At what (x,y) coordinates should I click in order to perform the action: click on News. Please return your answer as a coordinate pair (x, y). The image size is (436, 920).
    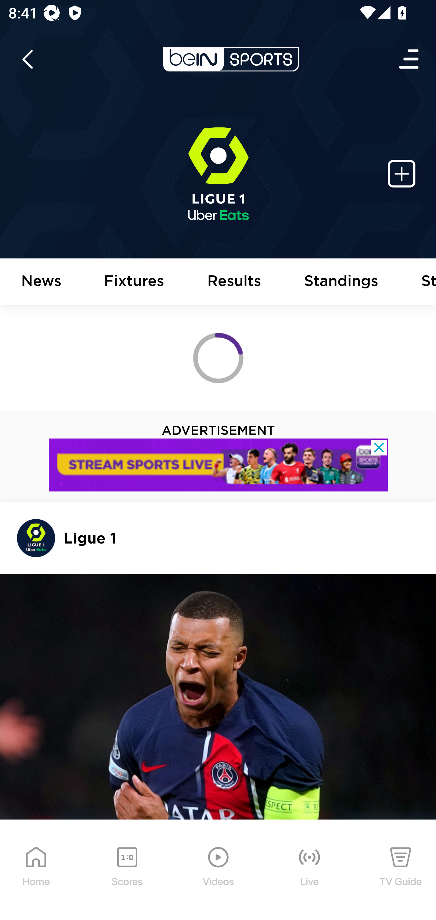
    Looking at the image, I should click on (41, 282).